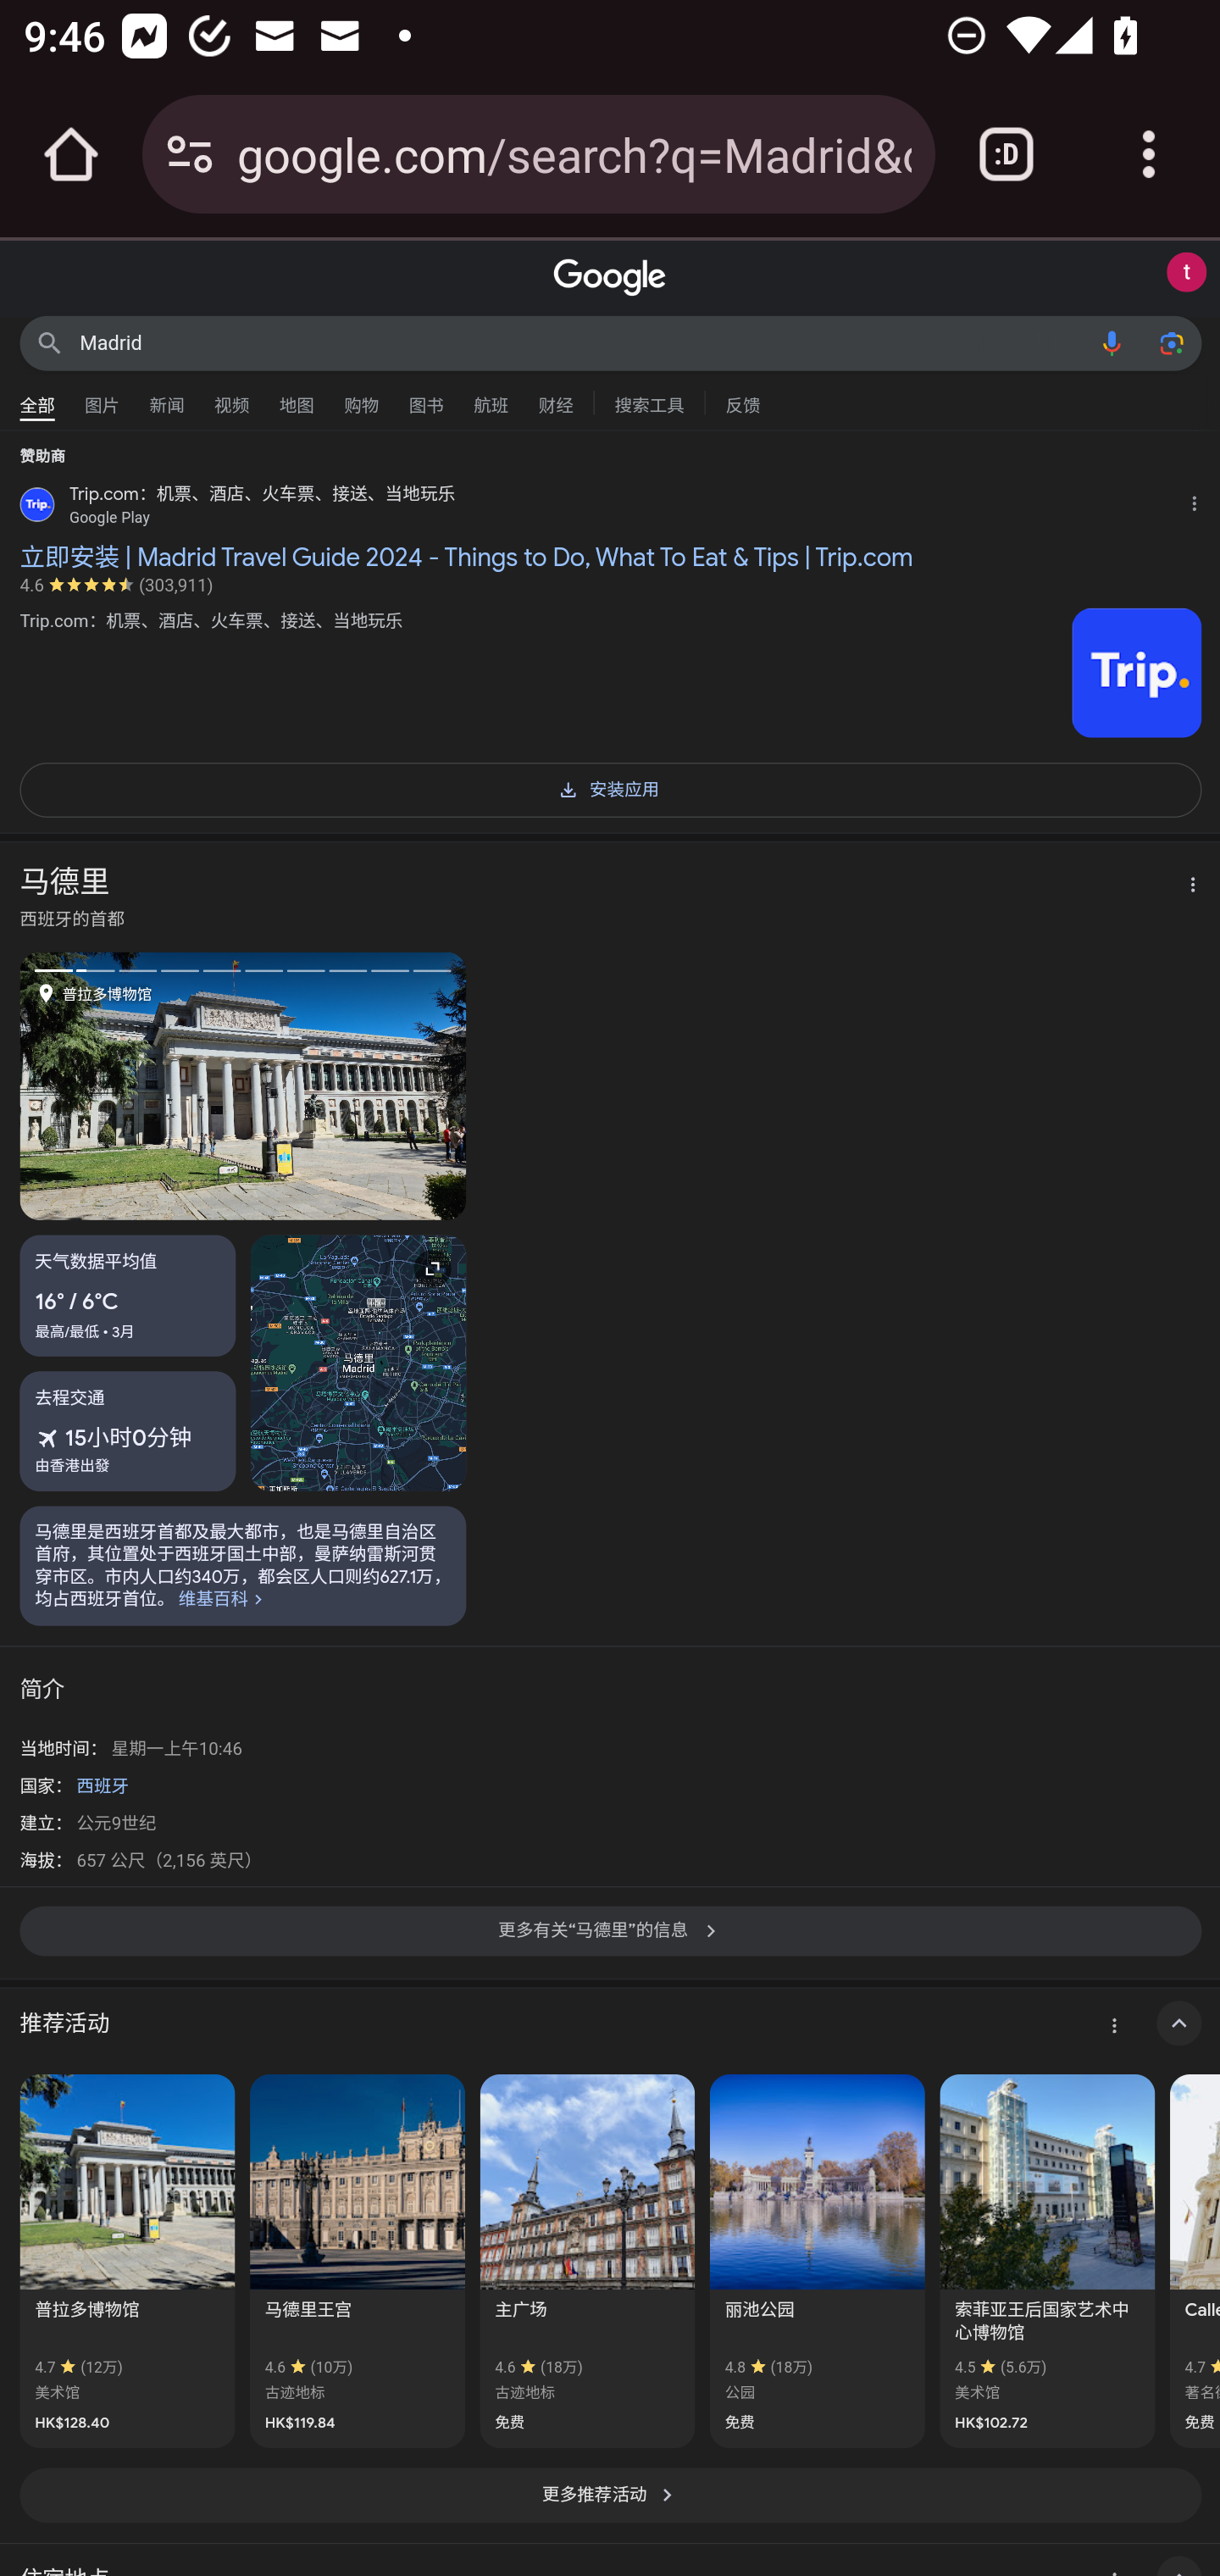 Image resolution: width=1220 pixels, height=2576 pixels. Describe the element at coordinates (610, 786) in the screenshot. I see `安装应用` at that location.